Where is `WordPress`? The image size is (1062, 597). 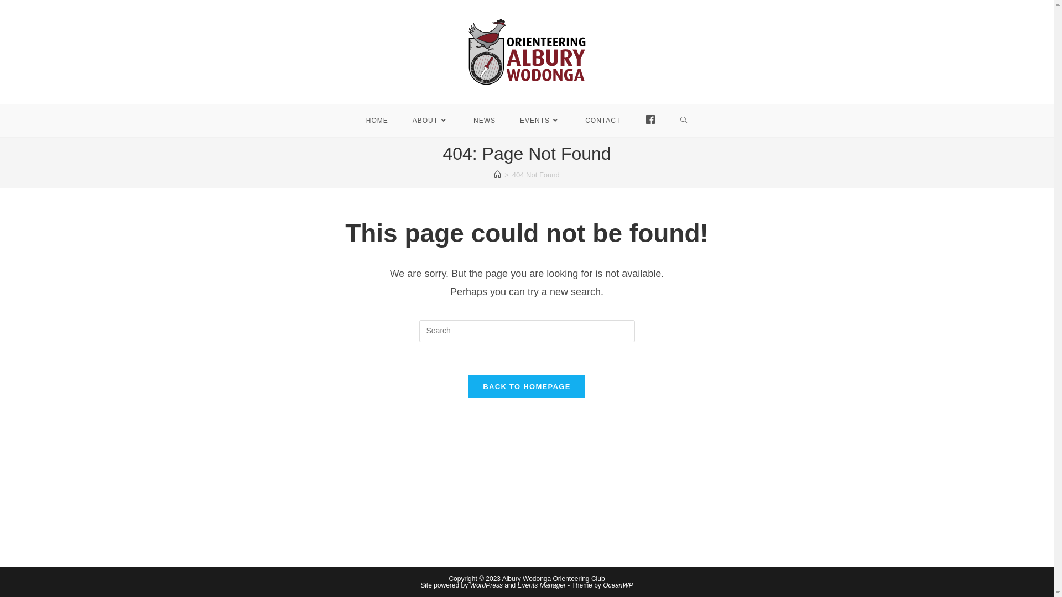
WordPress is located at coordinates (487, 585).